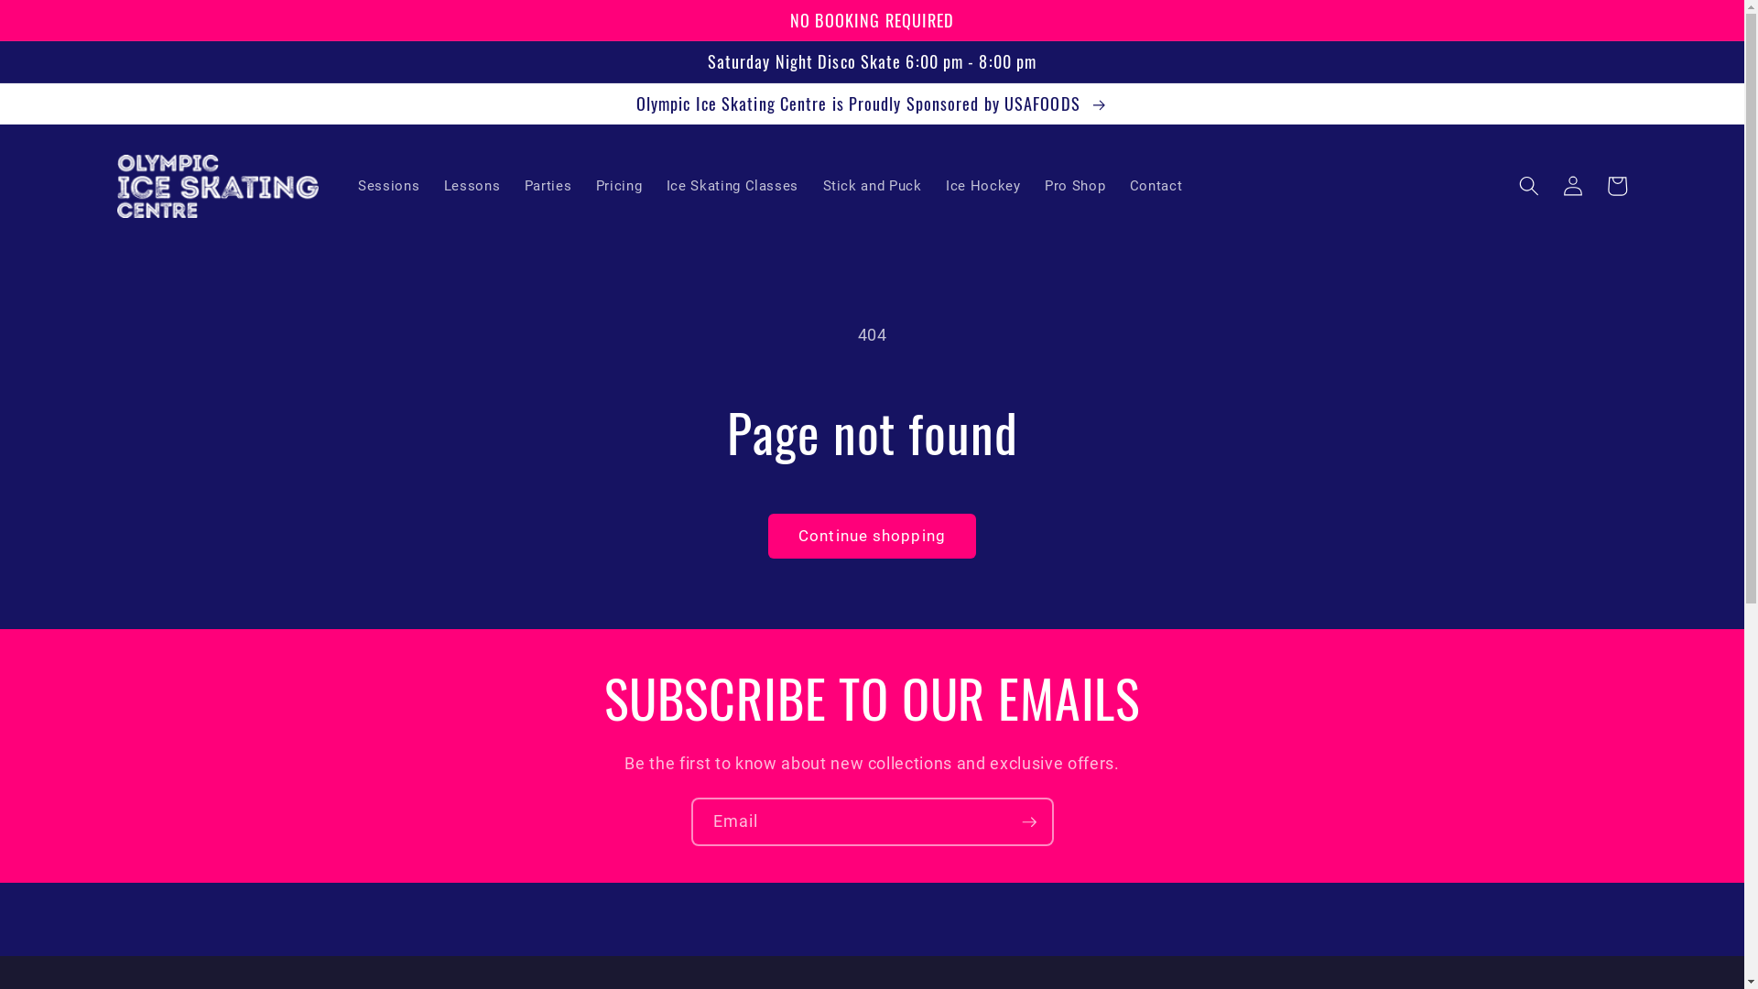 The height and width of the screenshot is (989, 1758). I want to click on Pricing, so click(619, 186).